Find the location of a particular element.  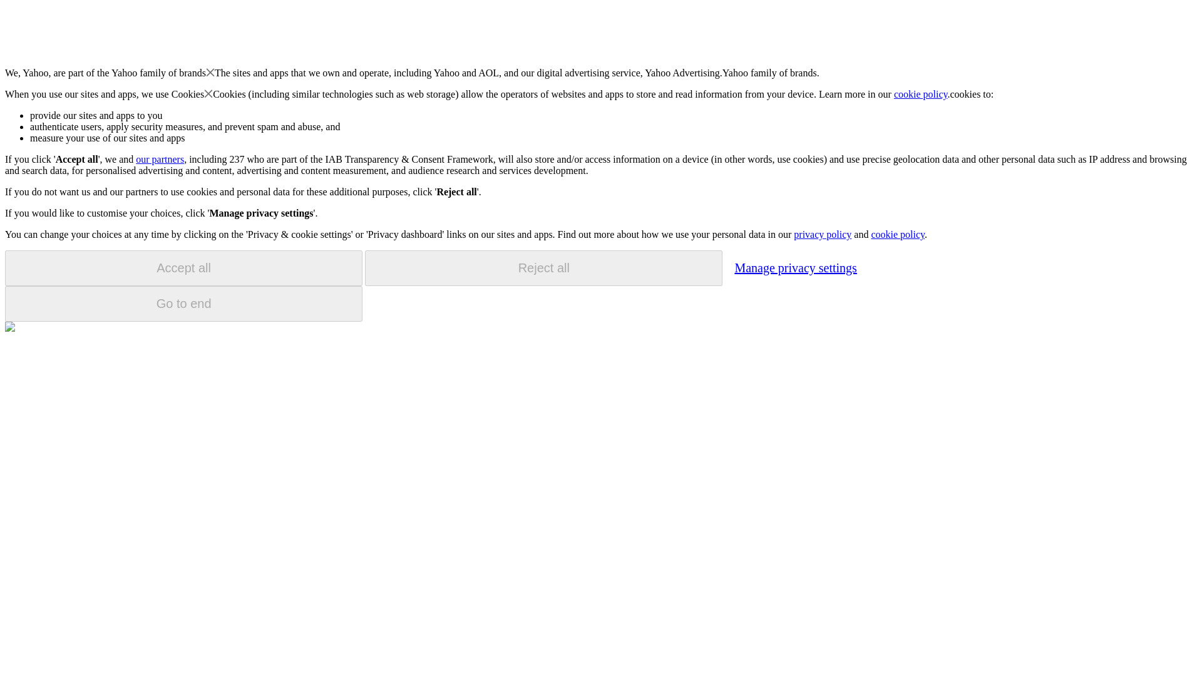

Reject all is located at coordinates (543, 268).